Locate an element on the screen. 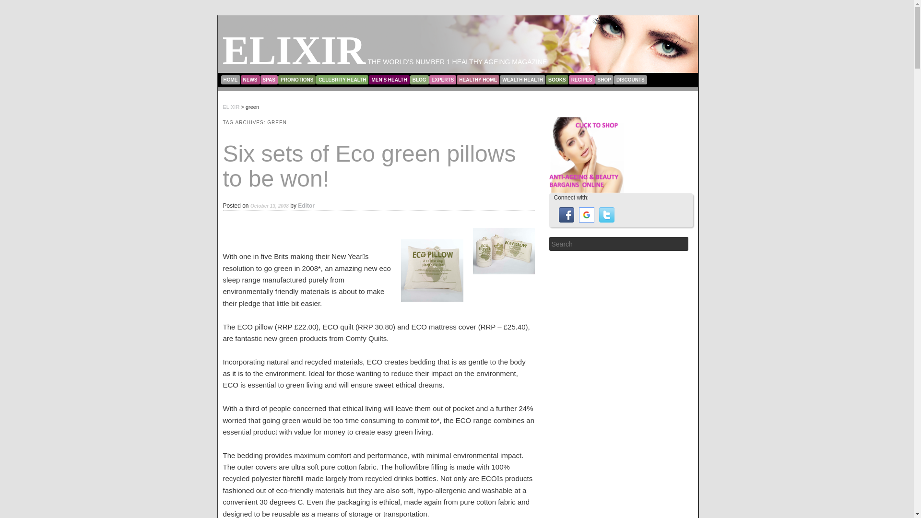 The width and height of the screenshot is (921, 518). 9:05 pm is located at coordinates (270, 206).